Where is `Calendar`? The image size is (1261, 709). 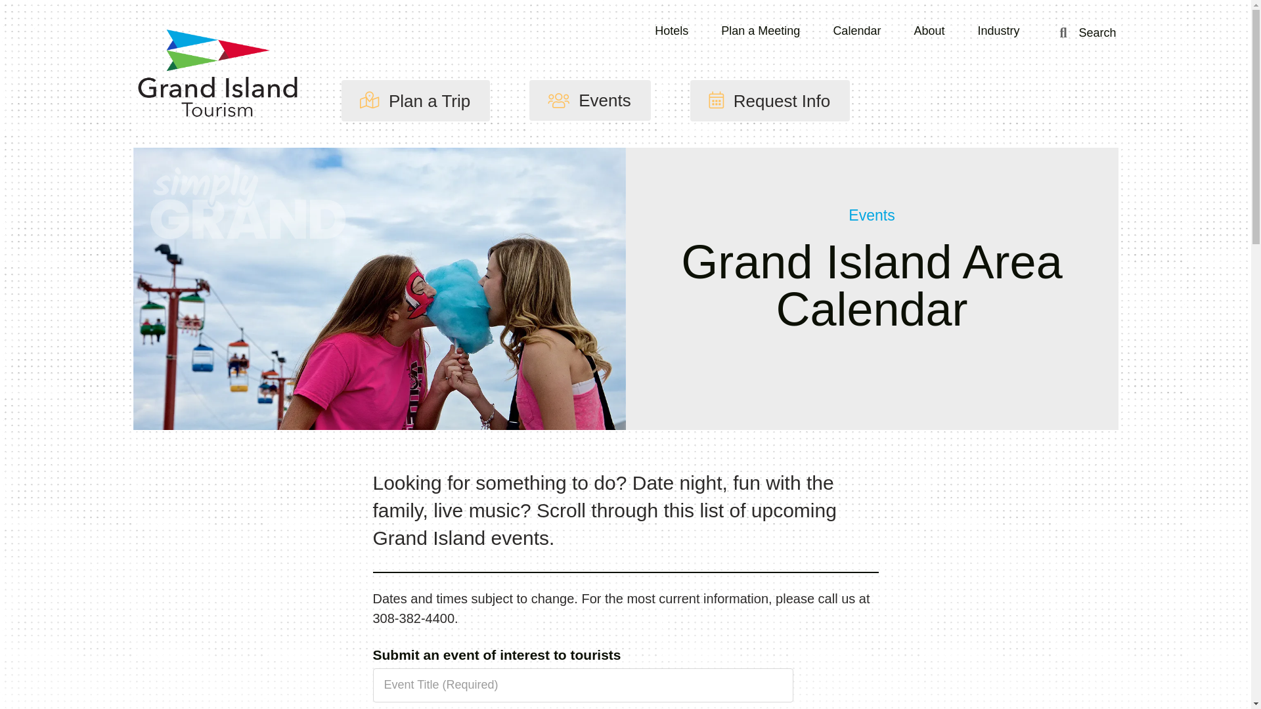
Calendar is located at coordinates (856, 30).